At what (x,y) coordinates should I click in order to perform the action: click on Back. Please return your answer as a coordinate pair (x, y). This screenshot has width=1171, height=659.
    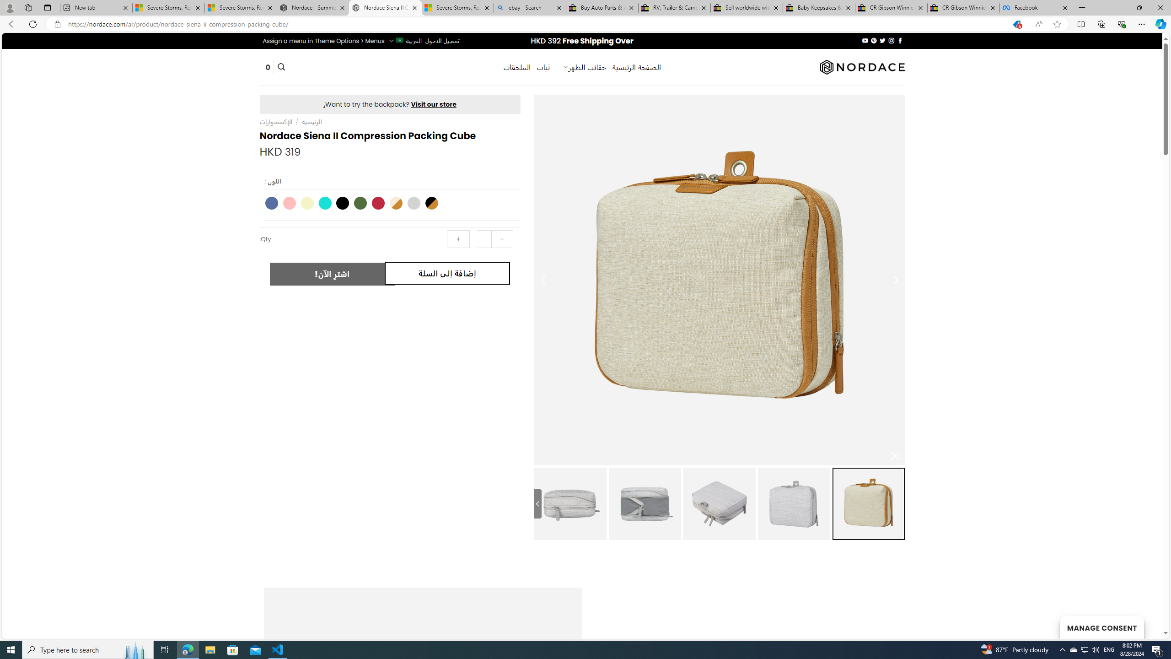
    Looking at the image, I should click on (11, 24).